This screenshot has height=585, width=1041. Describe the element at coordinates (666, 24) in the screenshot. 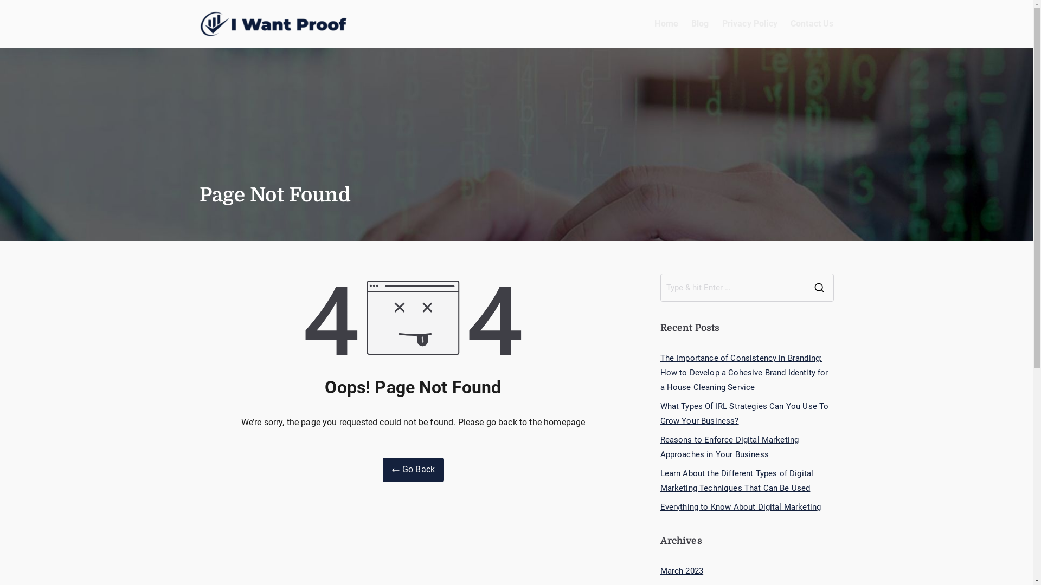

I see `Home` at that location.